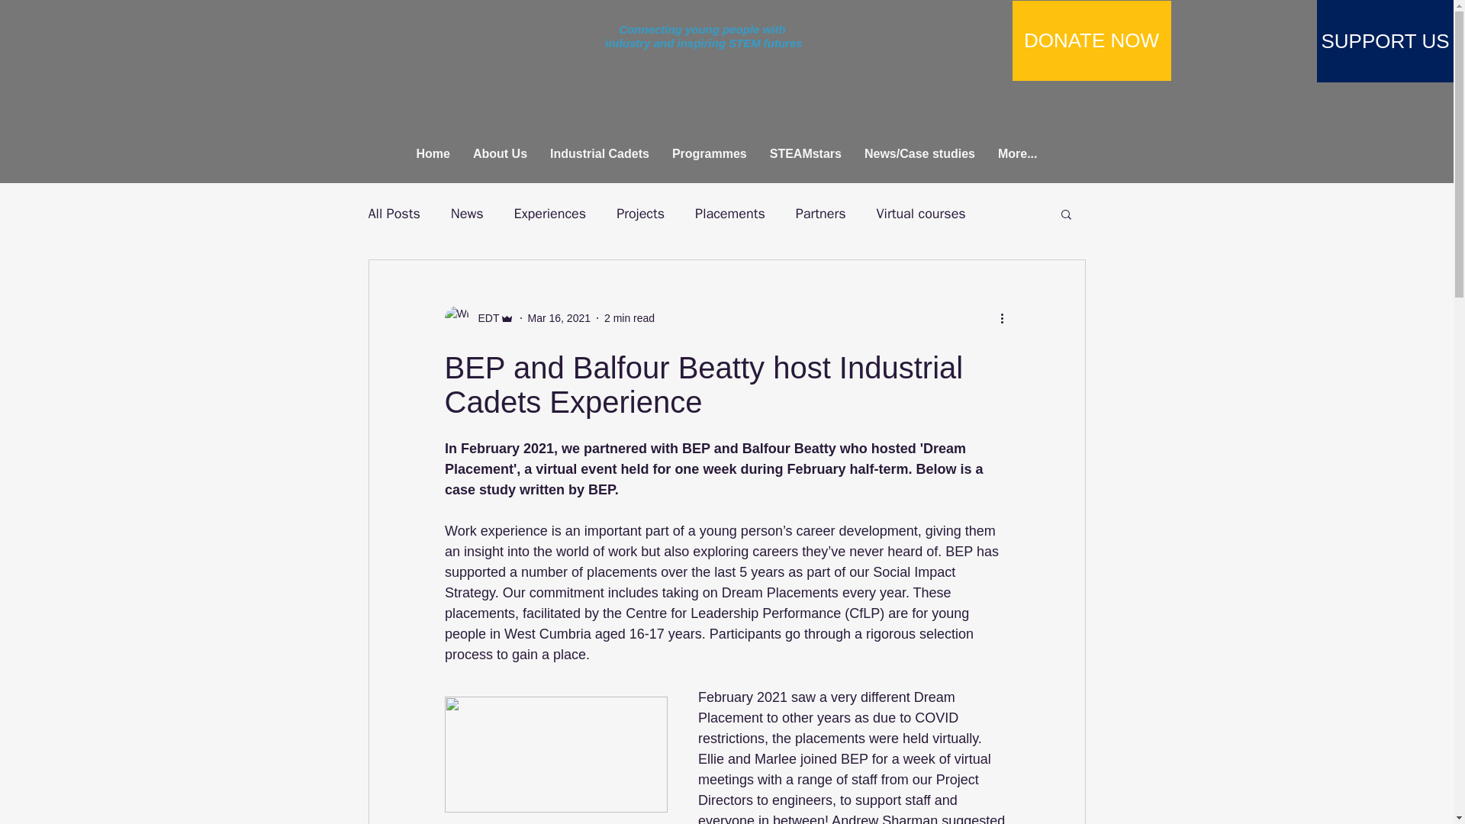  Describe the element at coordinates (641, 213) in the screenshot. I see `Projects` at that location.